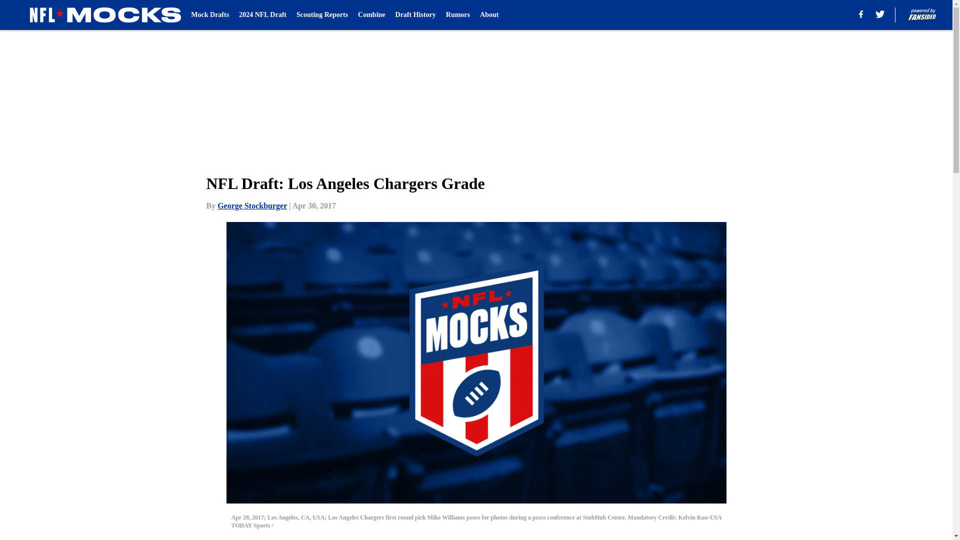 This screenshot has height=540, width=960. Describe the element at coordinates (322, 15) in the screenshot. I see `Scouting Reports` at that location.